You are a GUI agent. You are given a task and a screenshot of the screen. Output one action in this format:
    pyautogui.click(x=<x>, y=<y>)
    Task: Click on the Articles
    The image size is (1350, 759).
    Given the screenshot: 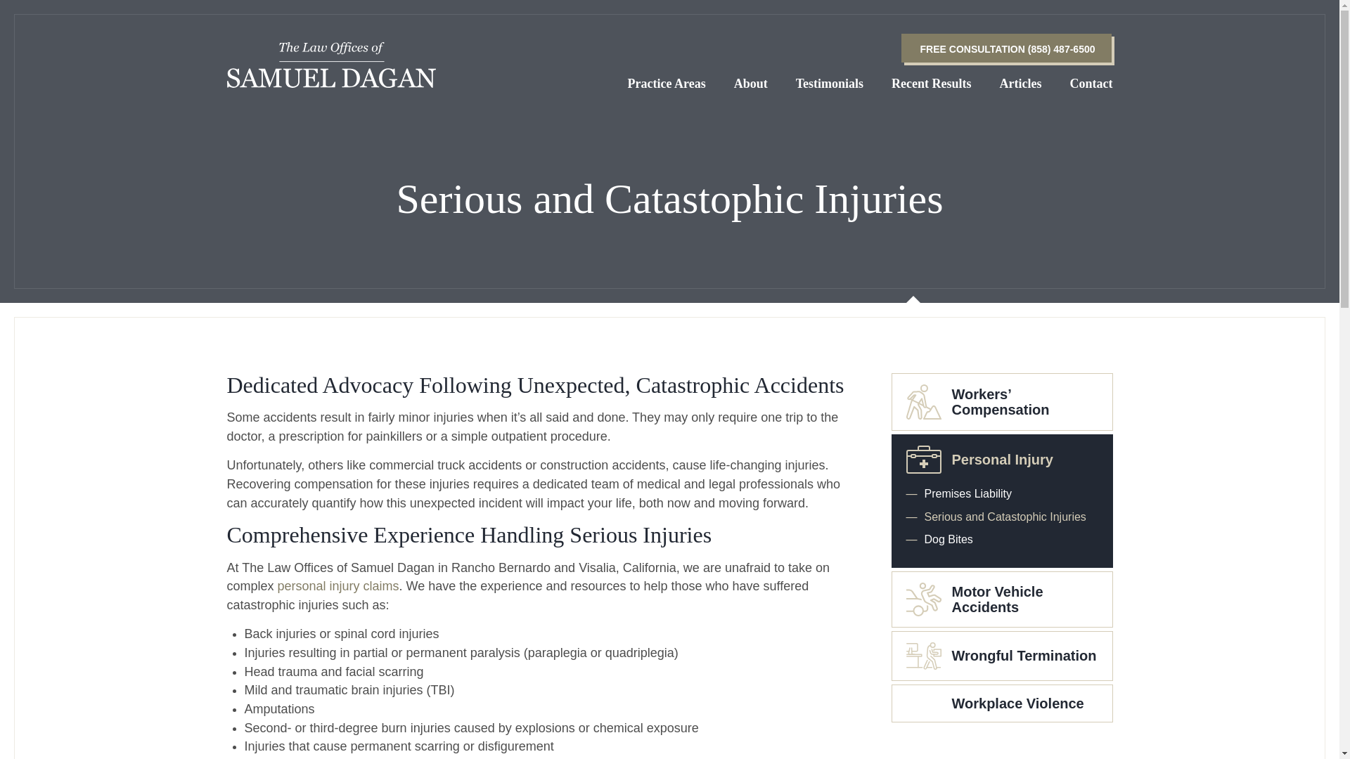 What is the action you would take?
    pyautogui.click(x=1021, y=83)
    